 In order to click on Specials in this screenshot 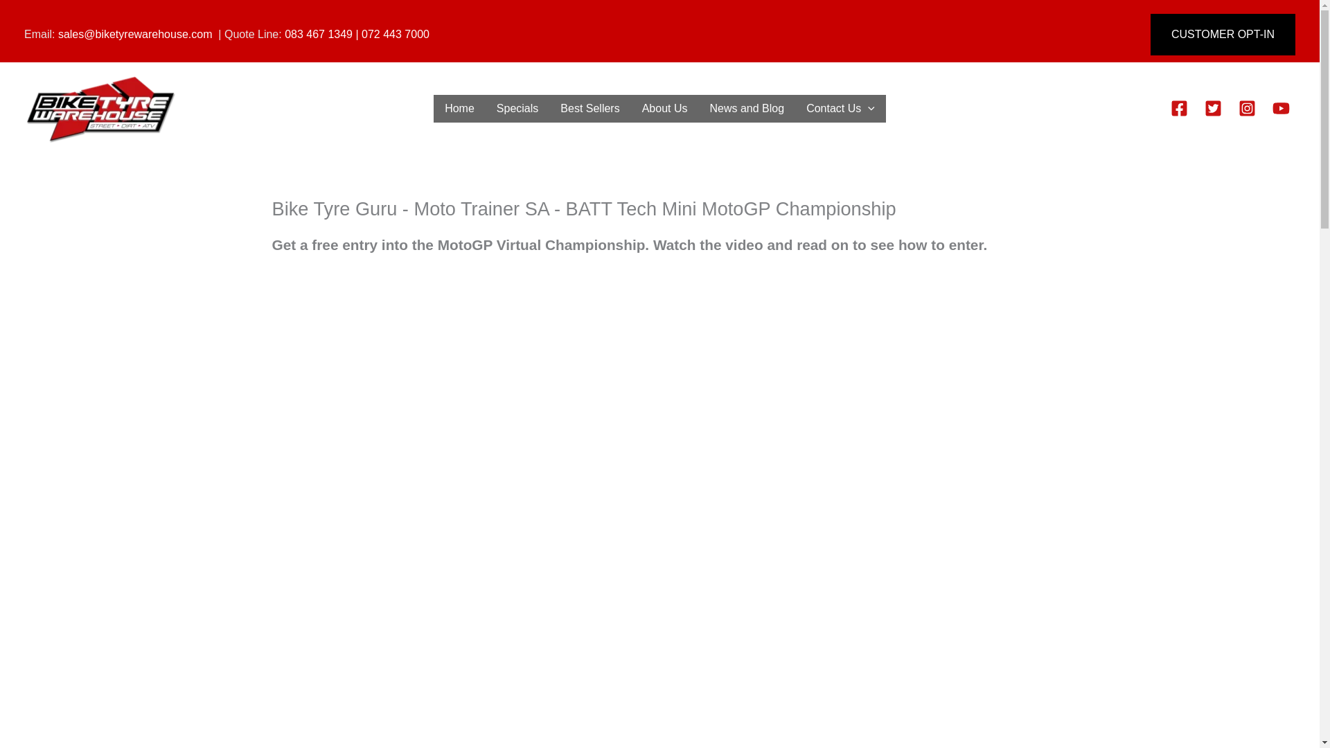, I will do `click(517, 109)`.